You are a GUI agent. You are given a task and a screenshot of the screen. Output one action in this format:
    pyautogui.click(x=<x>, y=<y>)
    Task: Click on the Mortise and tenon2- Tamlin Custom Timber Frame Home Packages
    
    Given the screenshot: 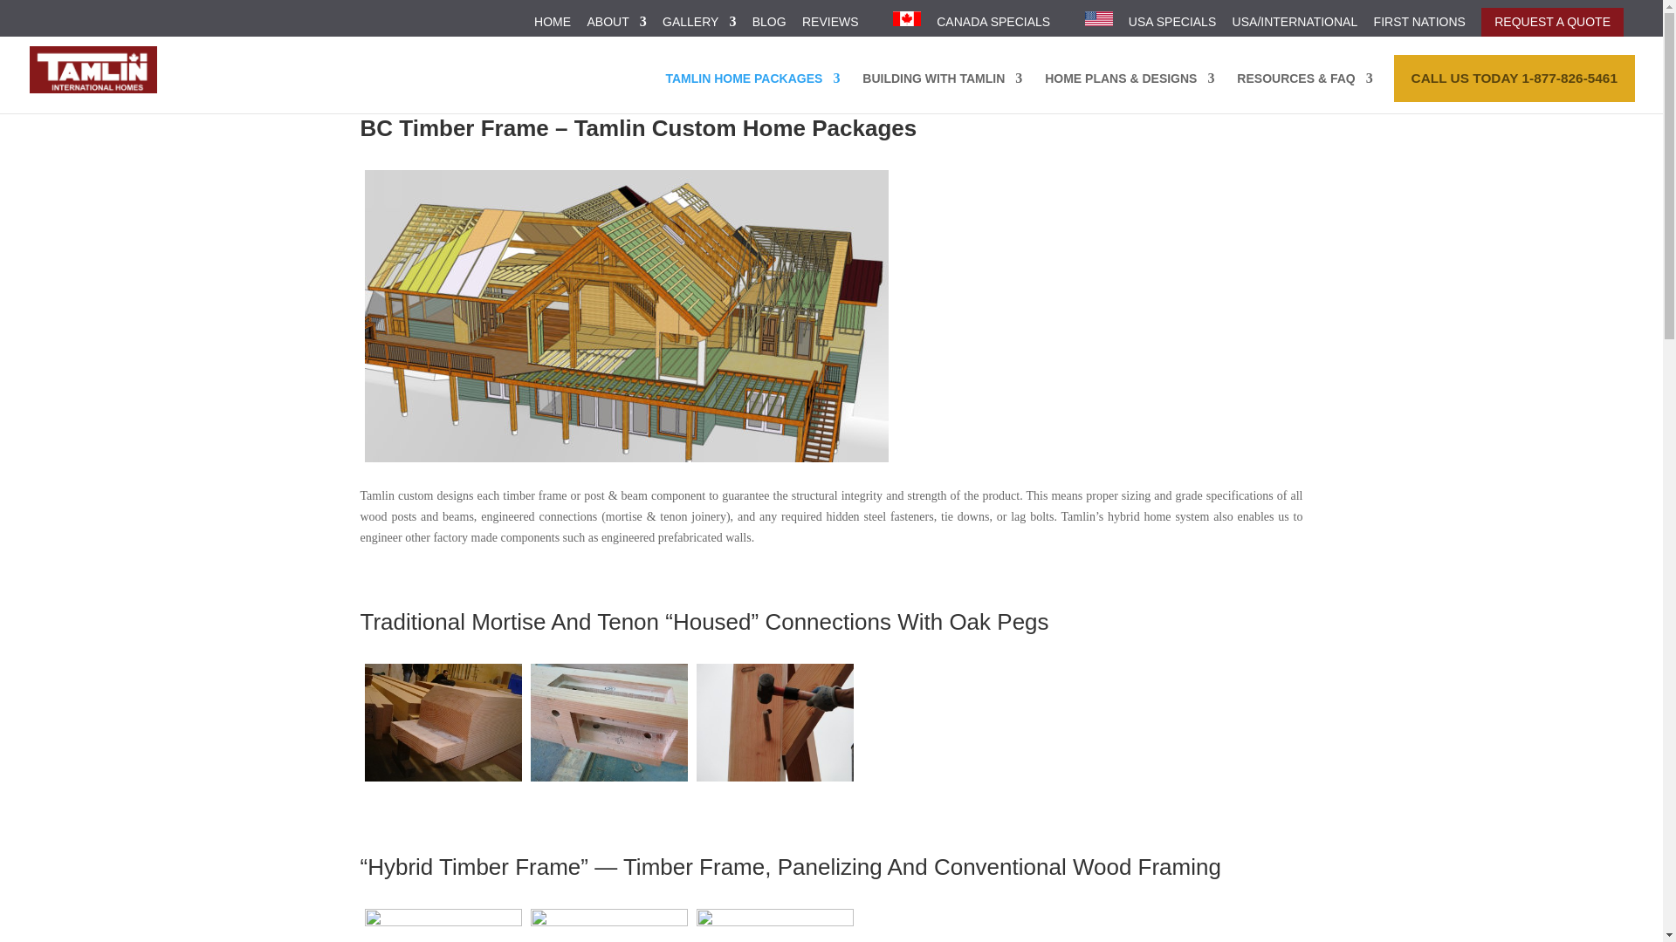 What is the action you would take?
    pyautogui.click(x=609, y=722)
    